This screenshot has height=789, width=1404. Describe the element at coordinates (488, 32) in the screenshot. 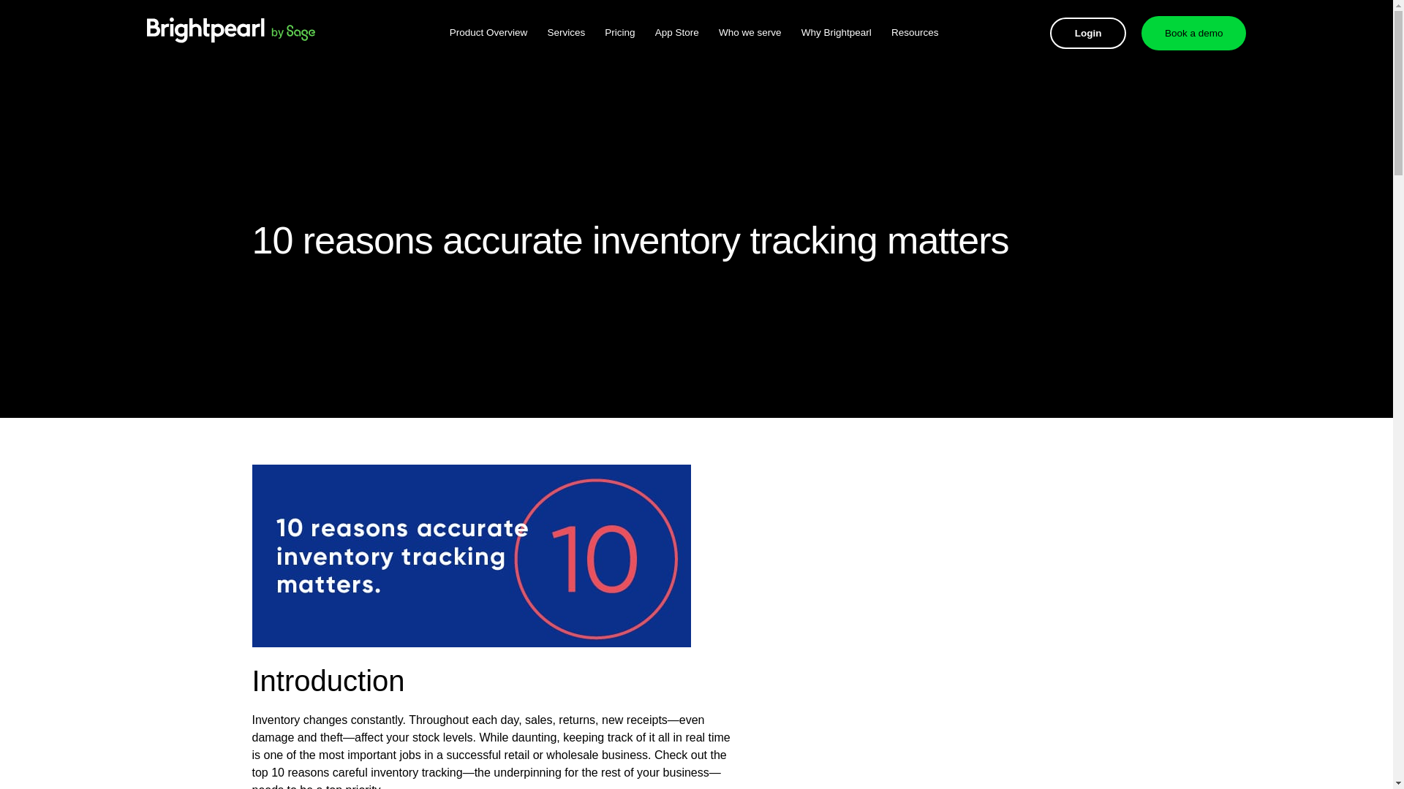

I see `Product Overview` at that location.